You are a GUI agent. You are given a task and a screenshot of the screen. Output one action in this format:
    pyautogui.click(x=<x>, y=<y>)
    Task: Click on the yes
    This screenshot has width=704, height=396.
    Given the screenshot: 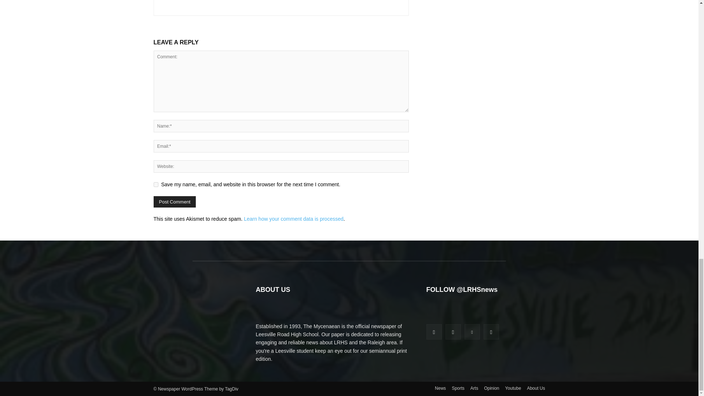 What is the action you would take?
    pyautogui.click(x=155, y=184)
    